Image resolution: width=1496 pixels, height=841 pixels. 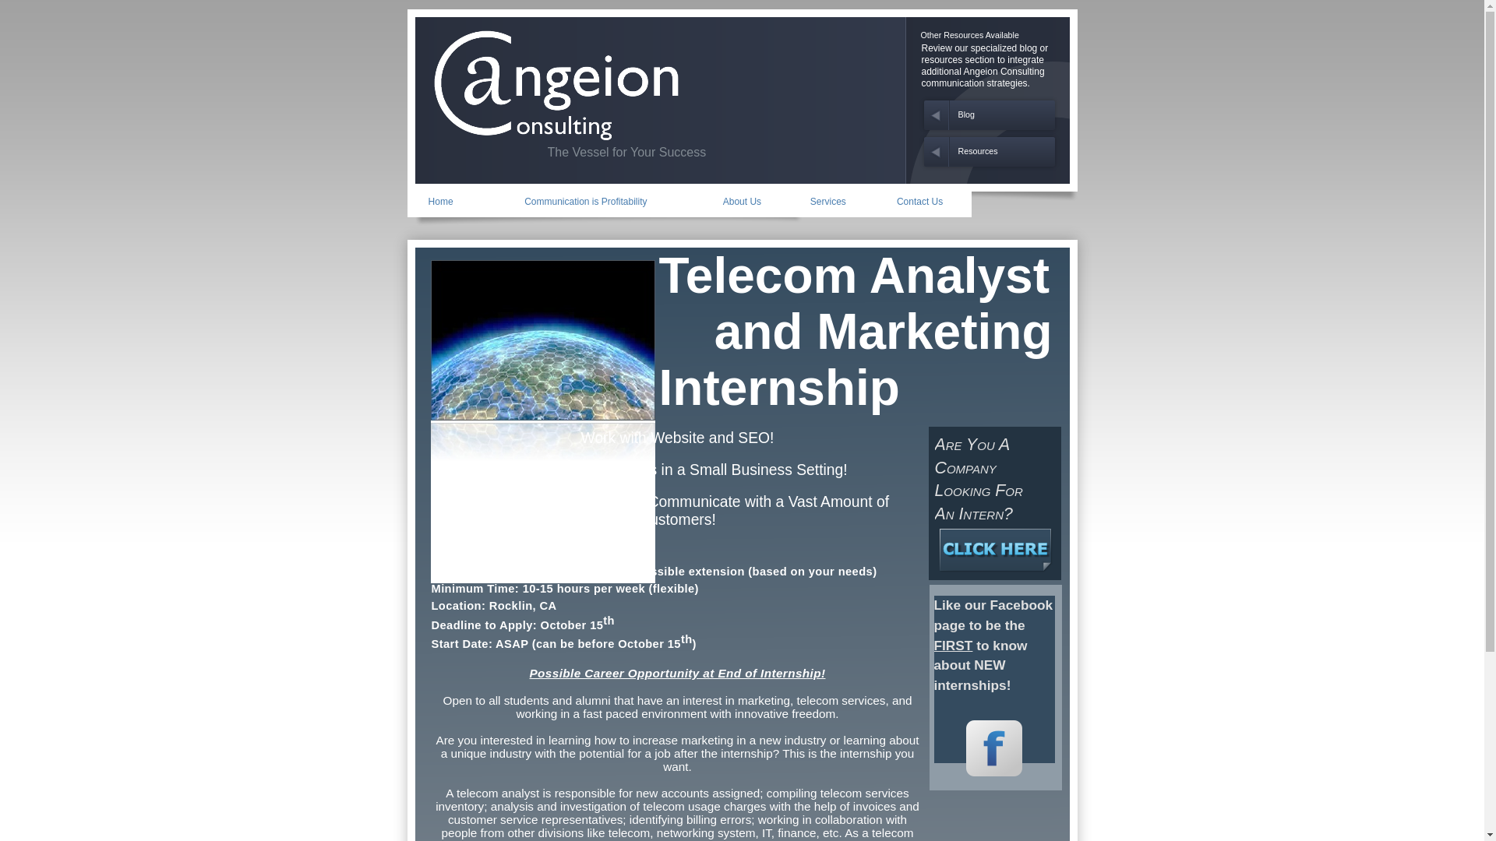 What do you see at coordinates (974, 514) in the screenshot?
I see `An Intern?` at bounding box center [974, 514].